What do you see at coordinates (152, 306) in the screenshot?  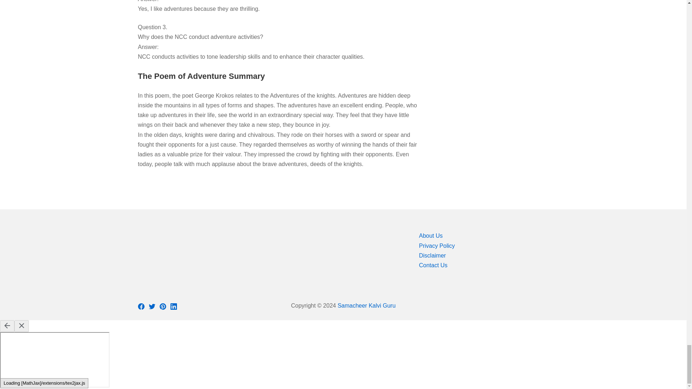 I see `LinkedIn icon` at bounding box center [152, 306].